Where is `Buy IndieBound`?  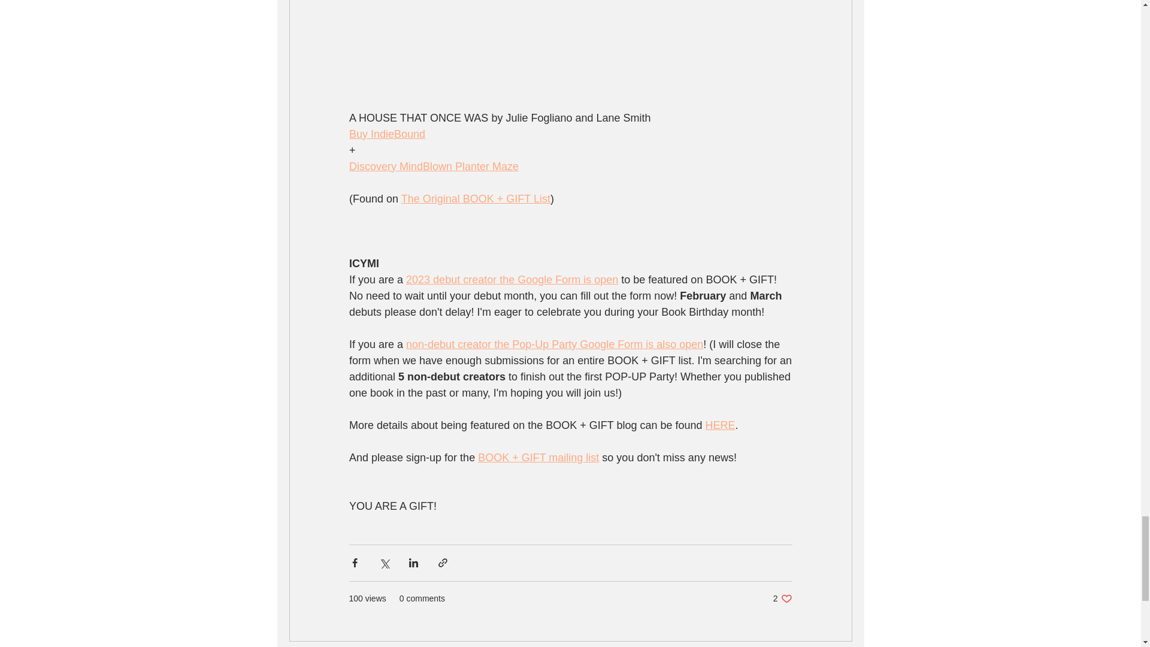
Buy IndieBound is located at coordinates (386, 134).